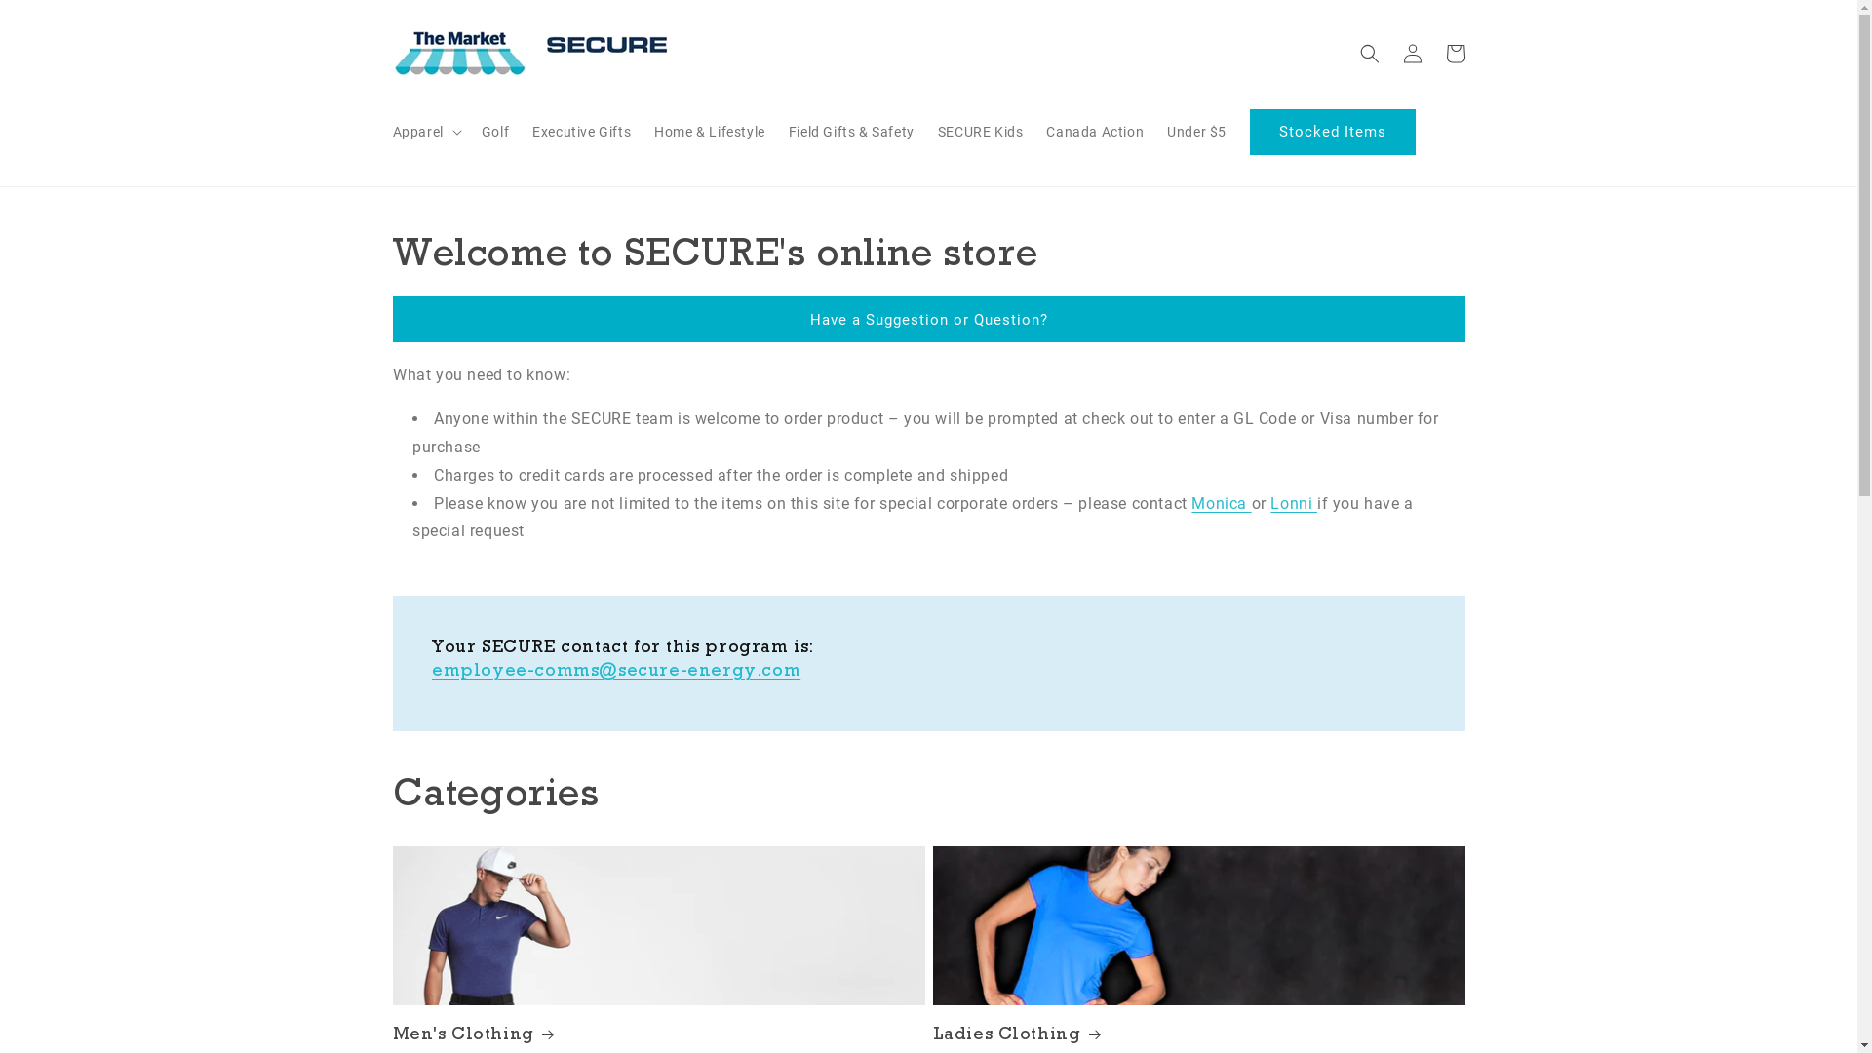  What do you see at coordinates (710, 131) in the screenshot?
I see `Home & Lifestyle` at bounding box center [710, 131].